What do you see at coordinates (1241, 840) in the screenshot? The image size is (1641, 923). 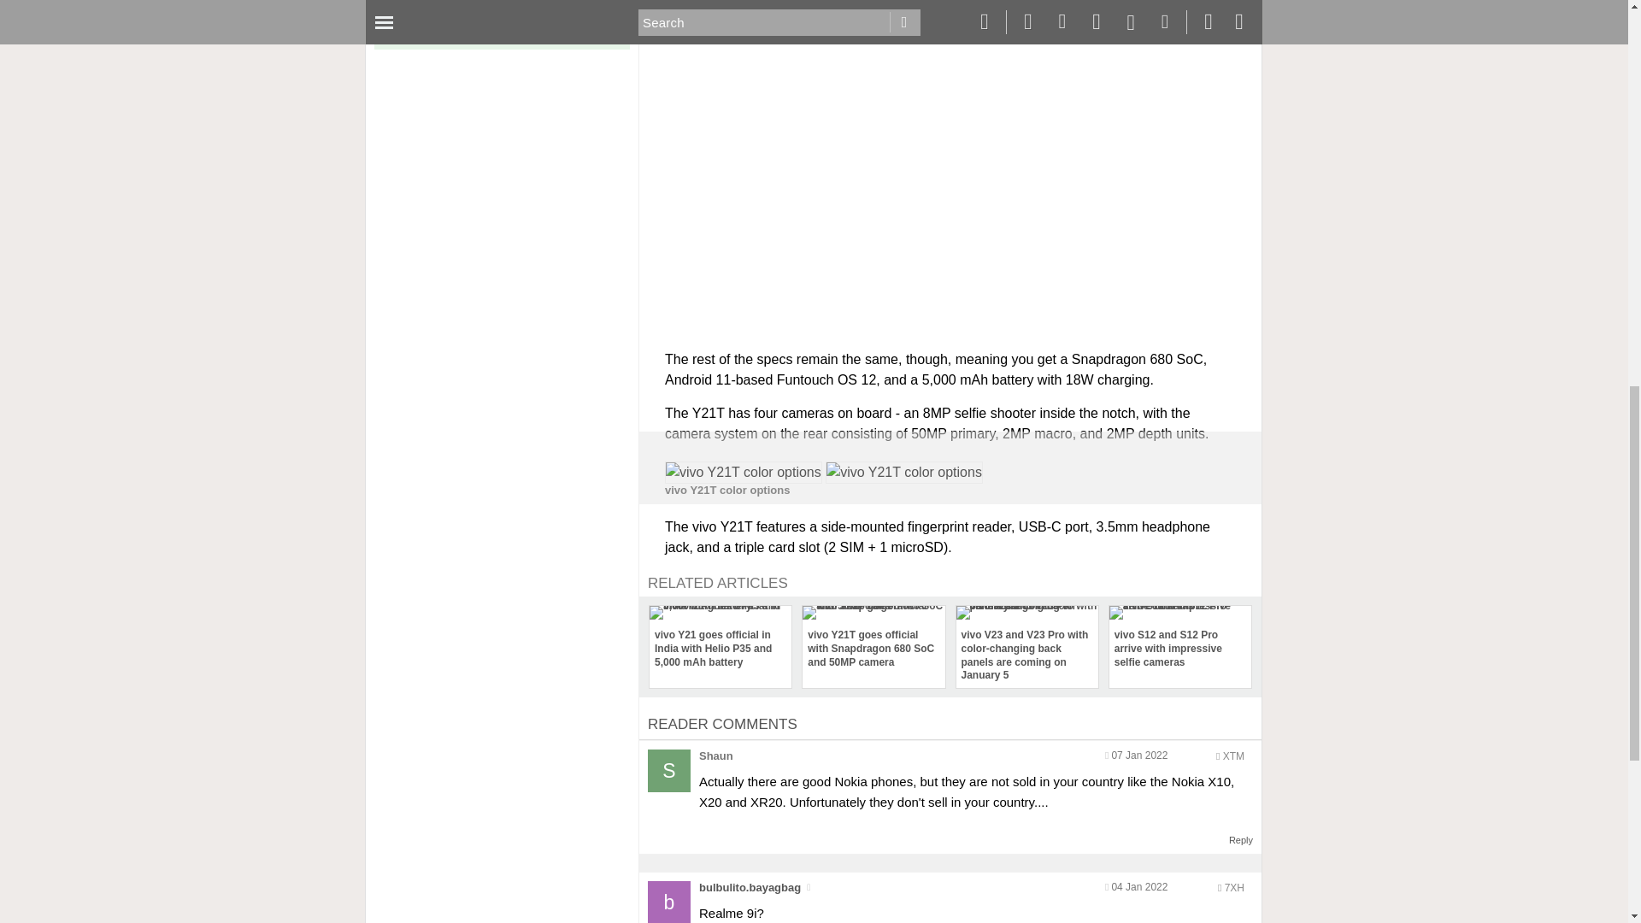 I see `Reply to this post` at bounding box center [1241, 840].